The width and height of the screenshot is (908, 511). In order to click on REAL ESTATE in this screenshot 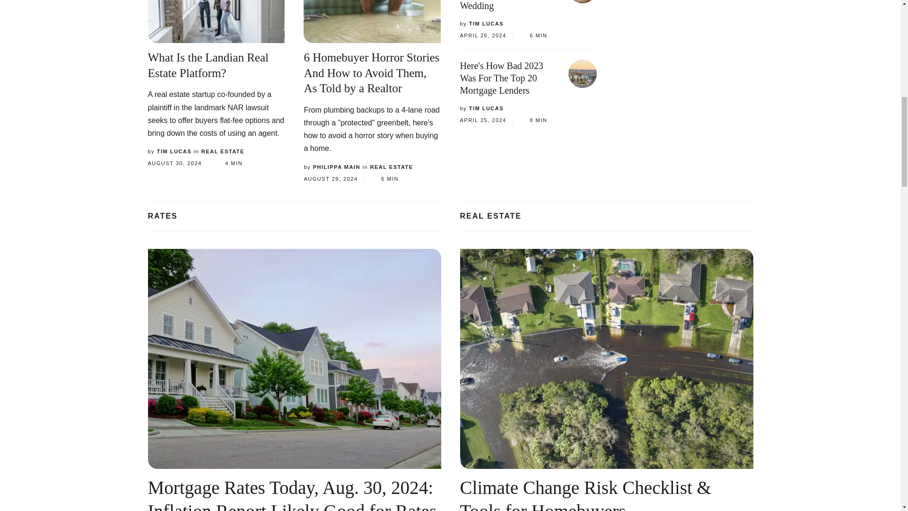, I will do `click(223, 151)`.